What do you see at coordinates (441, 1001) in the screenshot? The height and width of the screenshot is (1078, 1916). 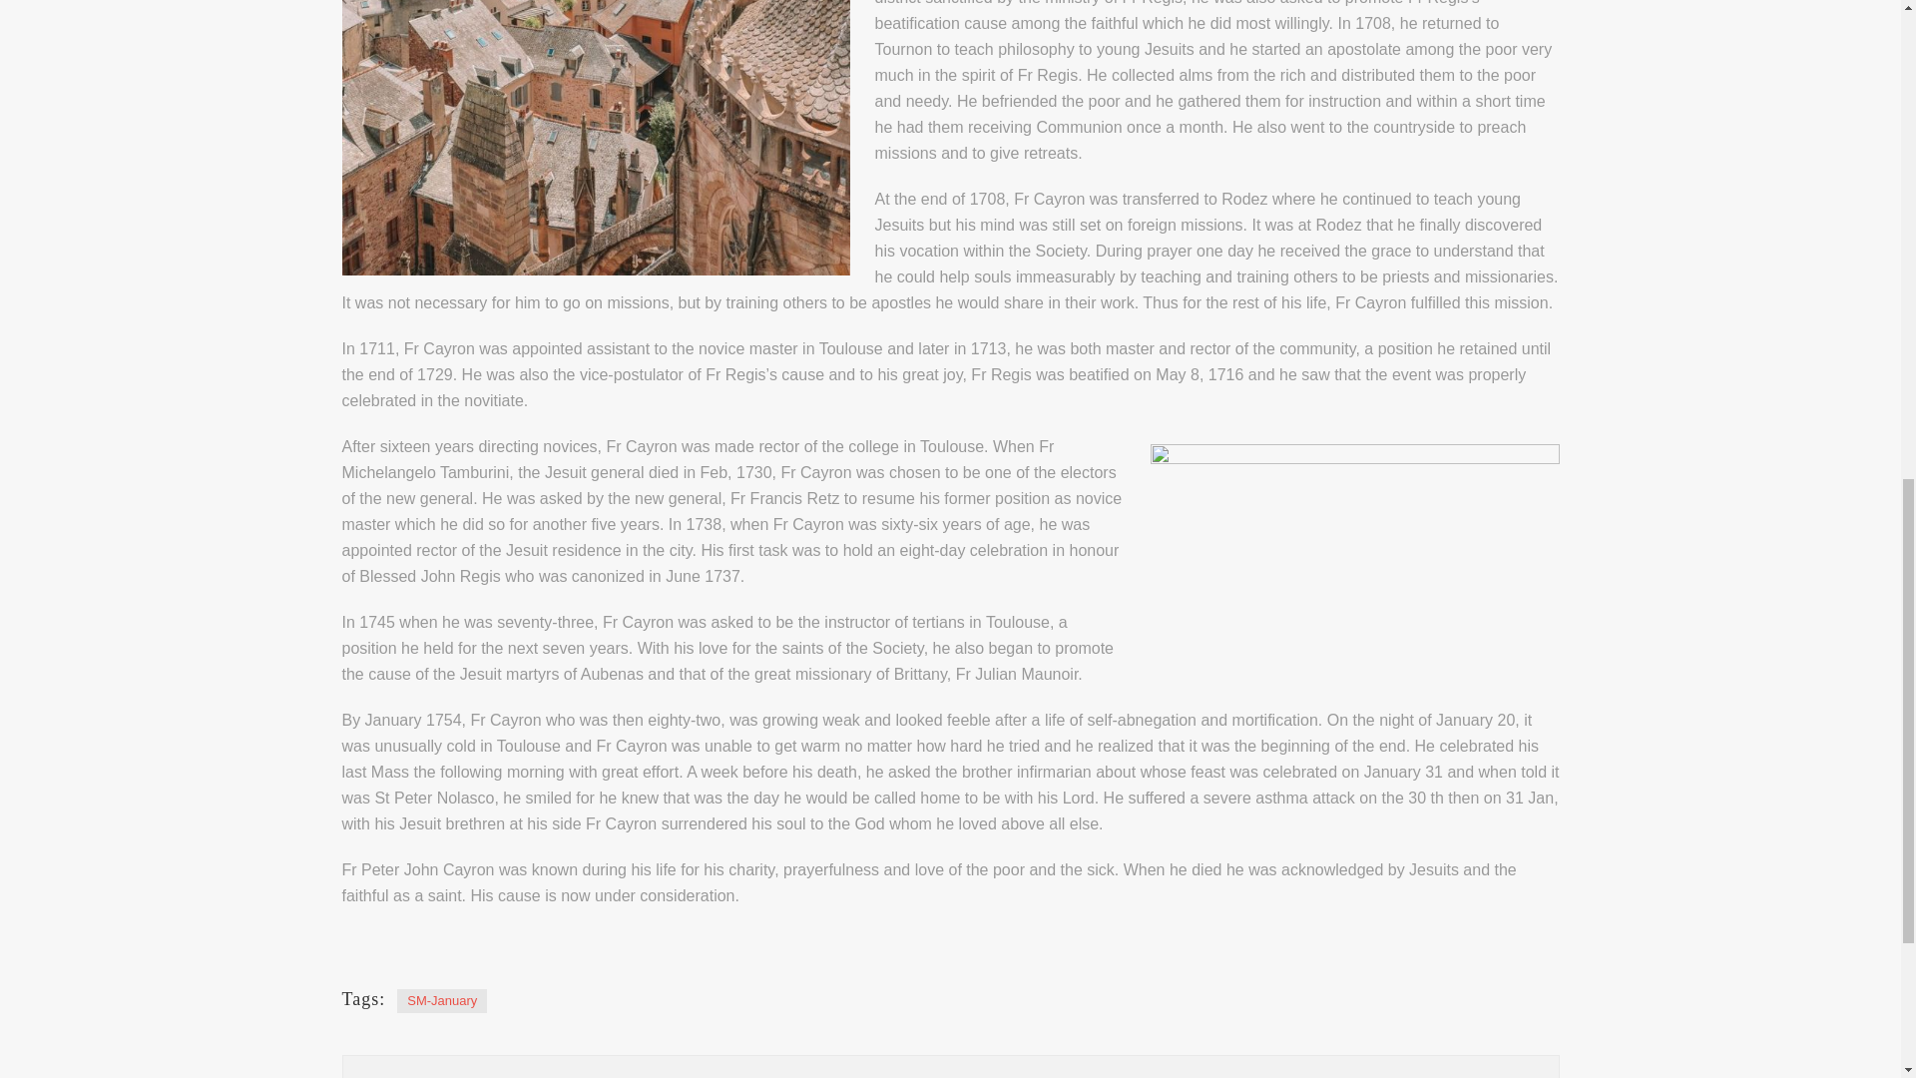 I see `SM-January` at bounding box center [441, 1001].